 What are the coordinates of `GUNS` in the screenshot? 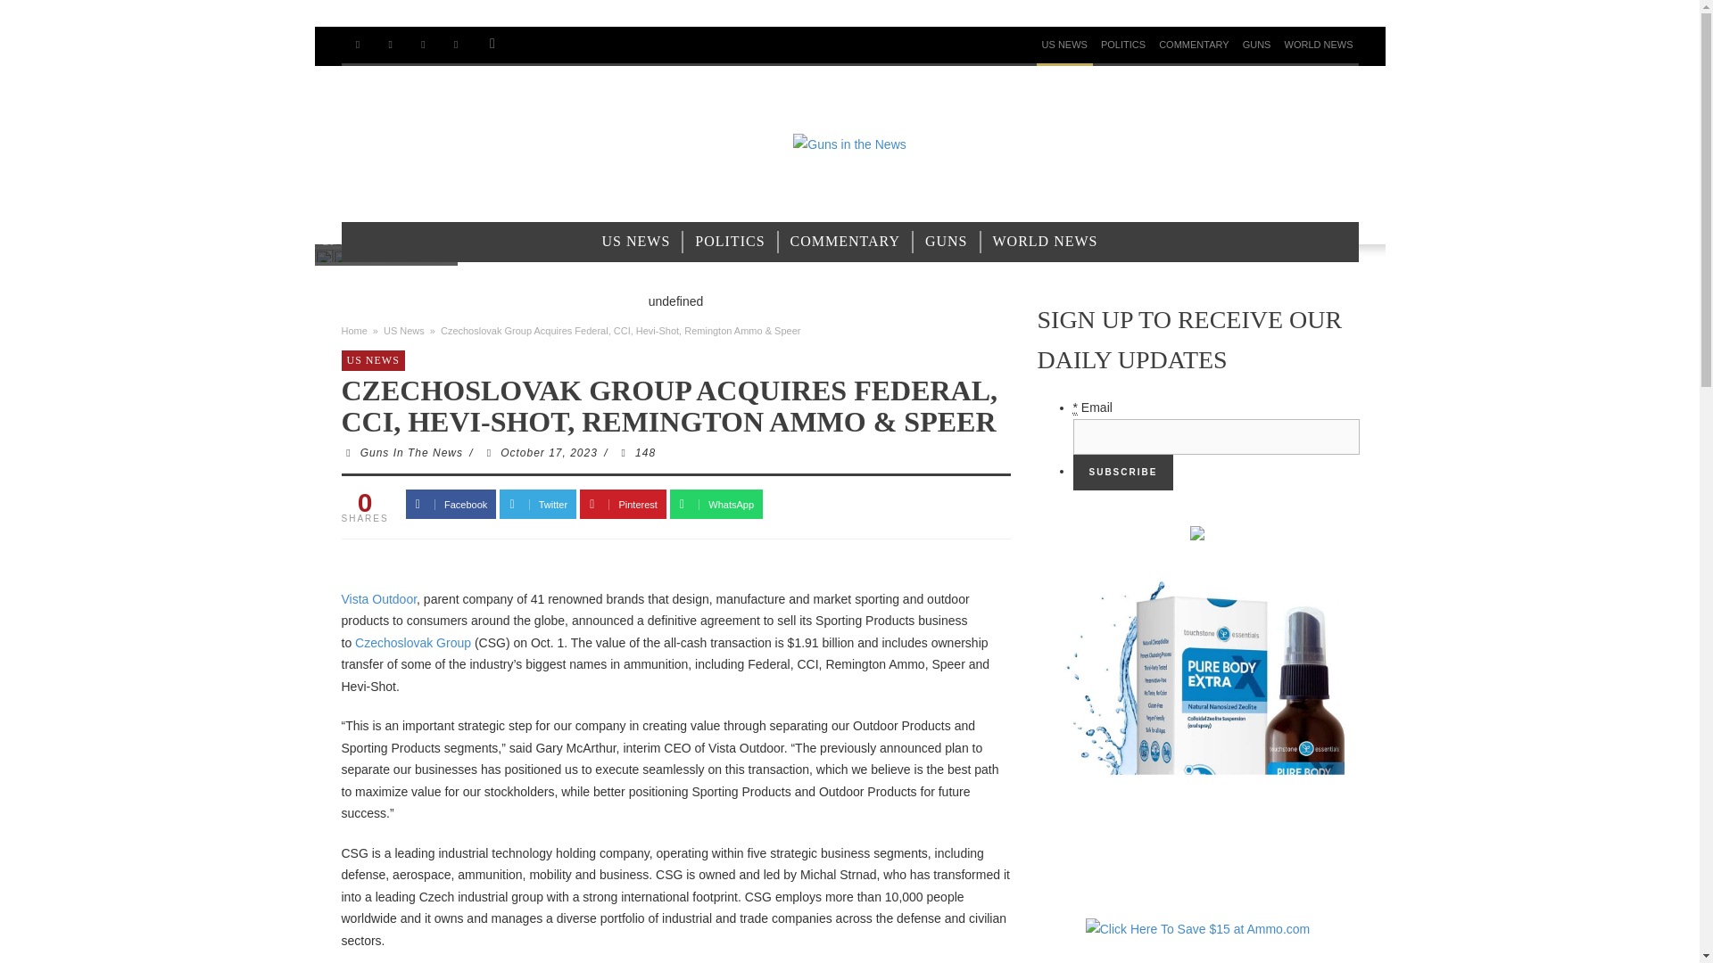 It's located at (946, 242).